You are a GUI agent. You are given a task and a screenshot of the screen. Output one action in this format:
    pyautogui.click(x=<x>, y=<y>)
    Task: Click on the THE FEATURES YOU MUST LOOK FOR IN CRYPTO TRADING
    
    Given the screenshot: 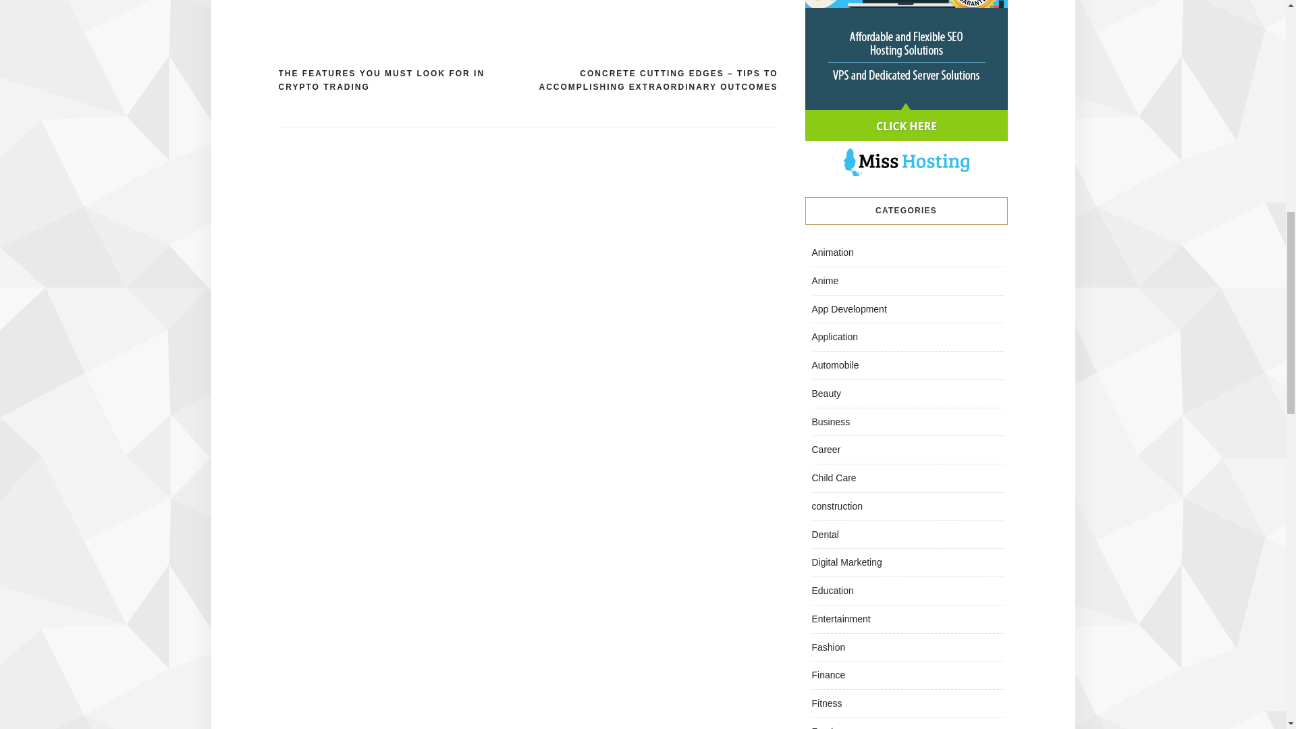 What is the action you would take?
    pyautogui.click(x=402, y=81)
    